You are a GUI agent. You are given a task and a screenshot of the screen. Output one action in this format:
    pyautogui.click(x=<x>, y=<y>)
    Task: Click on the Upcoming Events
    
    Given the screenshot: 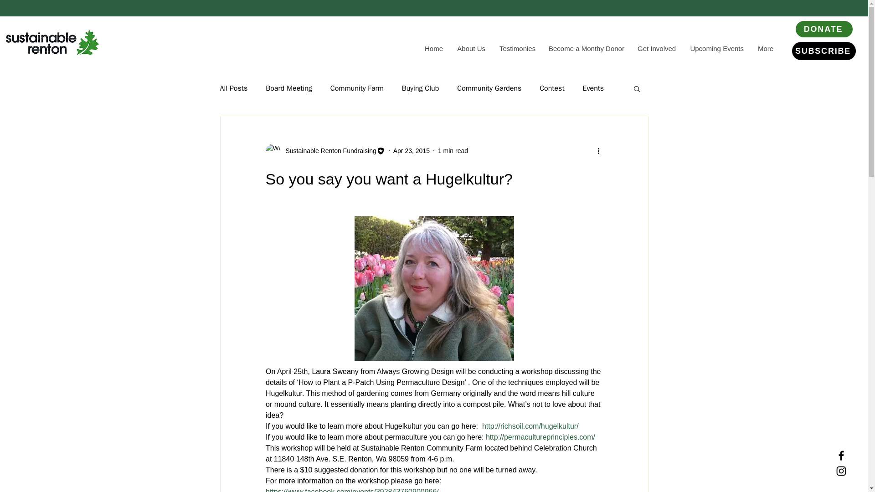 What is the action you would take?
    pyautogui.click(x=716, y=48)
    